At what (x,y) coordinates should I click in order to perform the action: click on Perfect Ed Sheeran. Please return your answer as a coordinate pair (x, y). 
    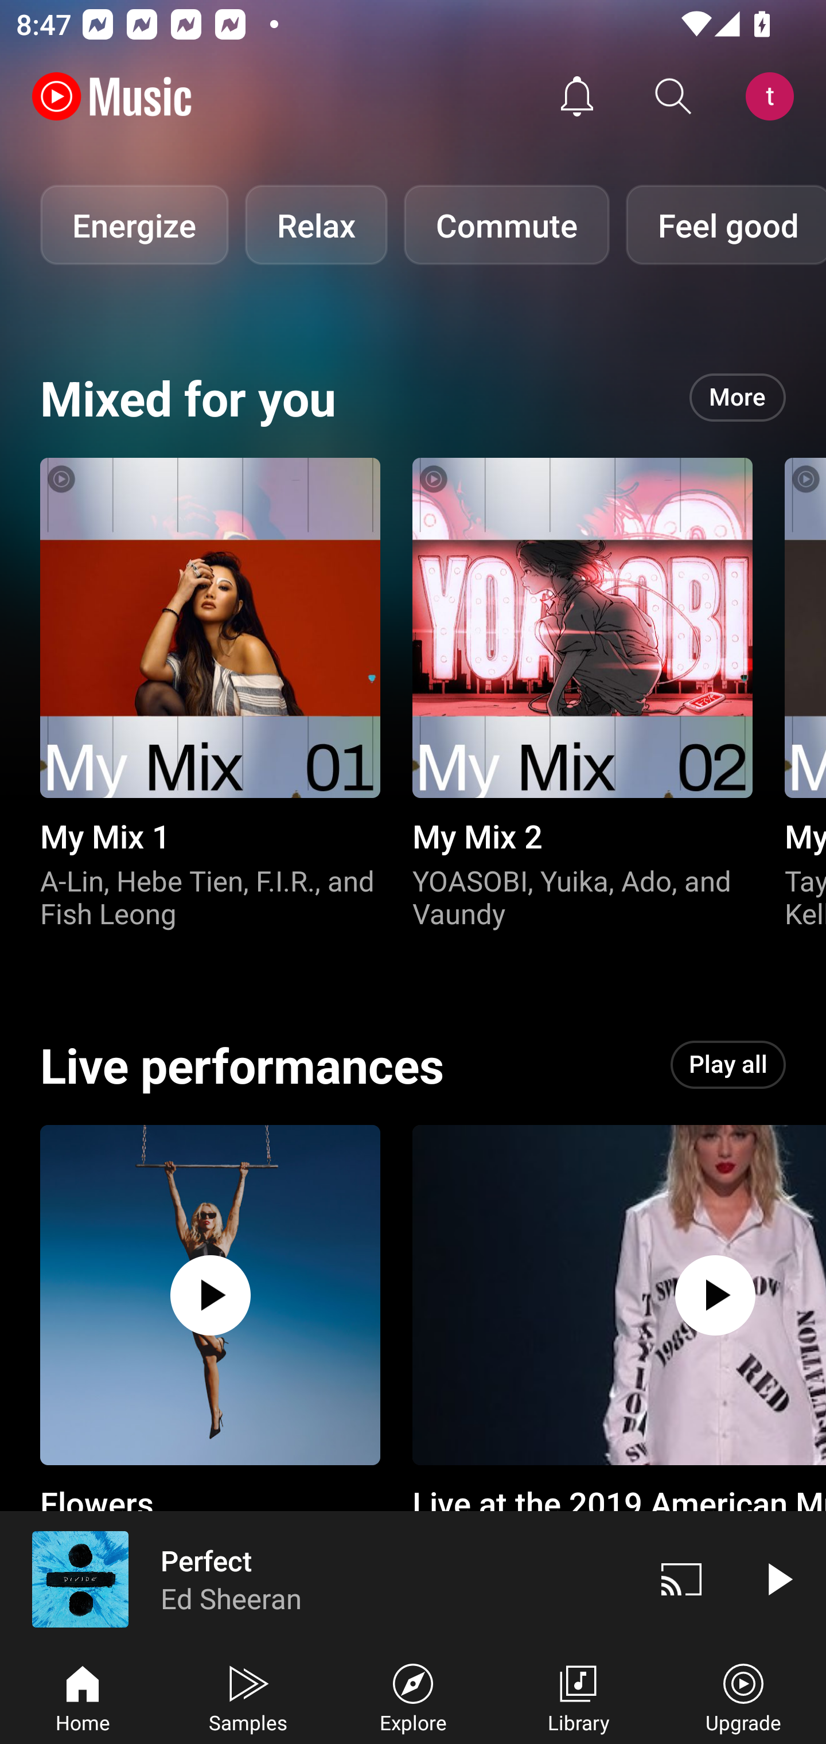
    Looking at the image, I should click on (317, 1579).